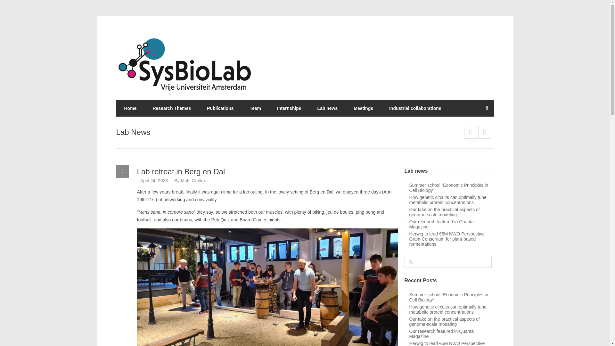  Describe the element at coordinates (172, 108) in the screenshot. I see `Research Themes` at that location.